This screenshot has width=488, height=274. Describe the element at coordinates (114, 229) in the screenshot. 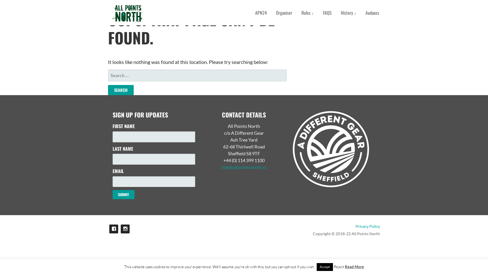

I see `FACEBOOK` at that location.